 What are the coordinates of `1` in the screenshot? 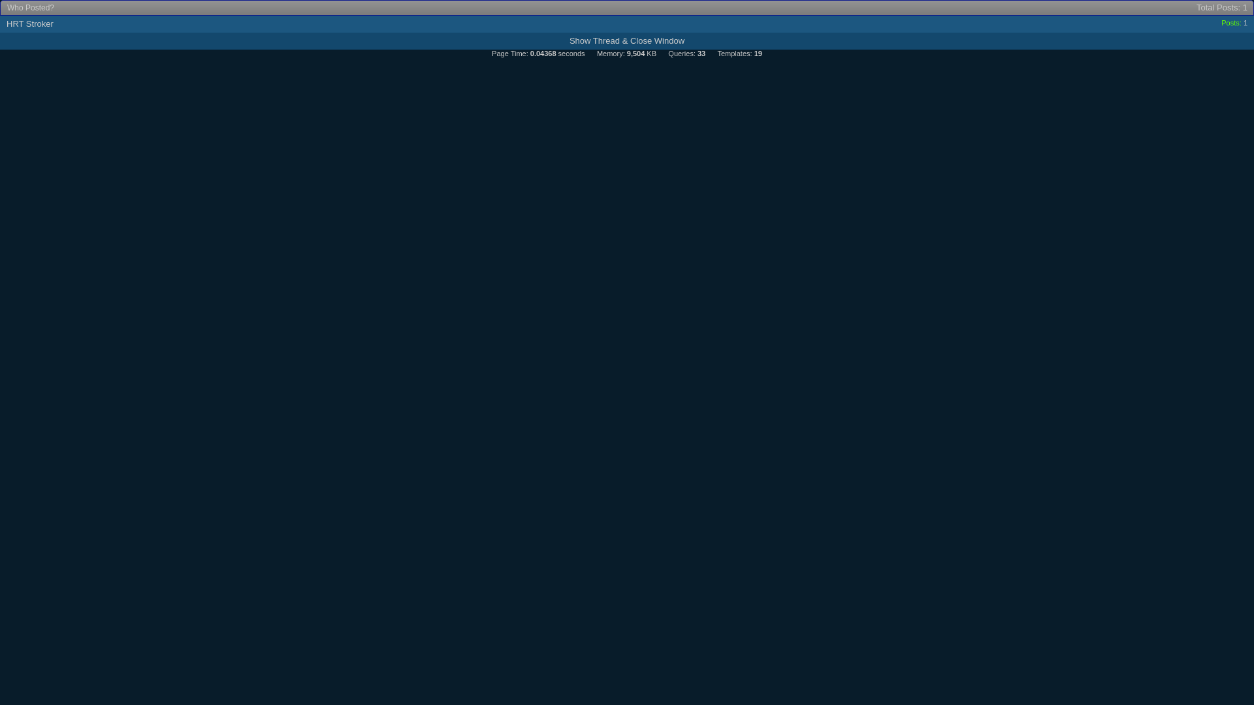 It's located at (1246, 23).